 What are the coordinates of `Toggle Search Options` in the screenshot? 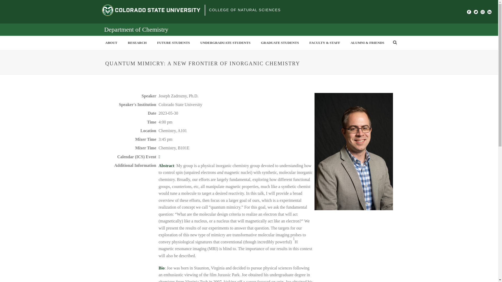 It's located at (395, 42).